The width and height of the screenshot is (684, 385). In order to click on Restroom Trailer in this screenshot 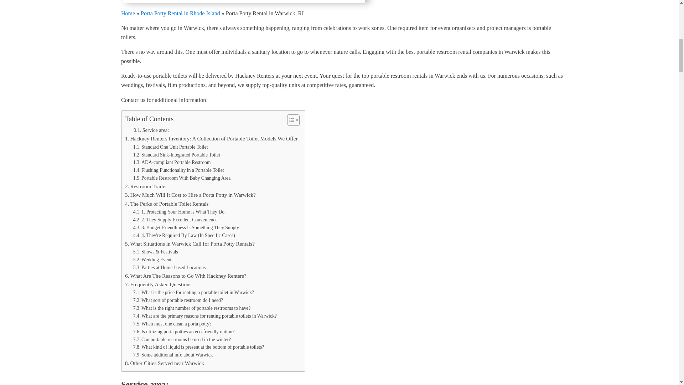, I will do `click(146, 186)`.